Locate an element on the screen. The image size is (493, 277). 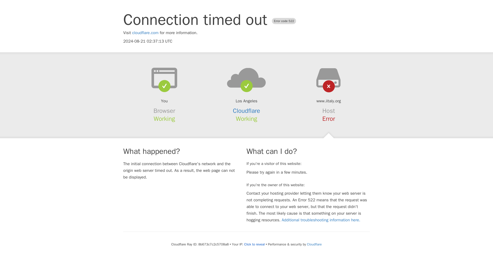
Additional troubleshooting information here. is located at coordinates (321, 220).